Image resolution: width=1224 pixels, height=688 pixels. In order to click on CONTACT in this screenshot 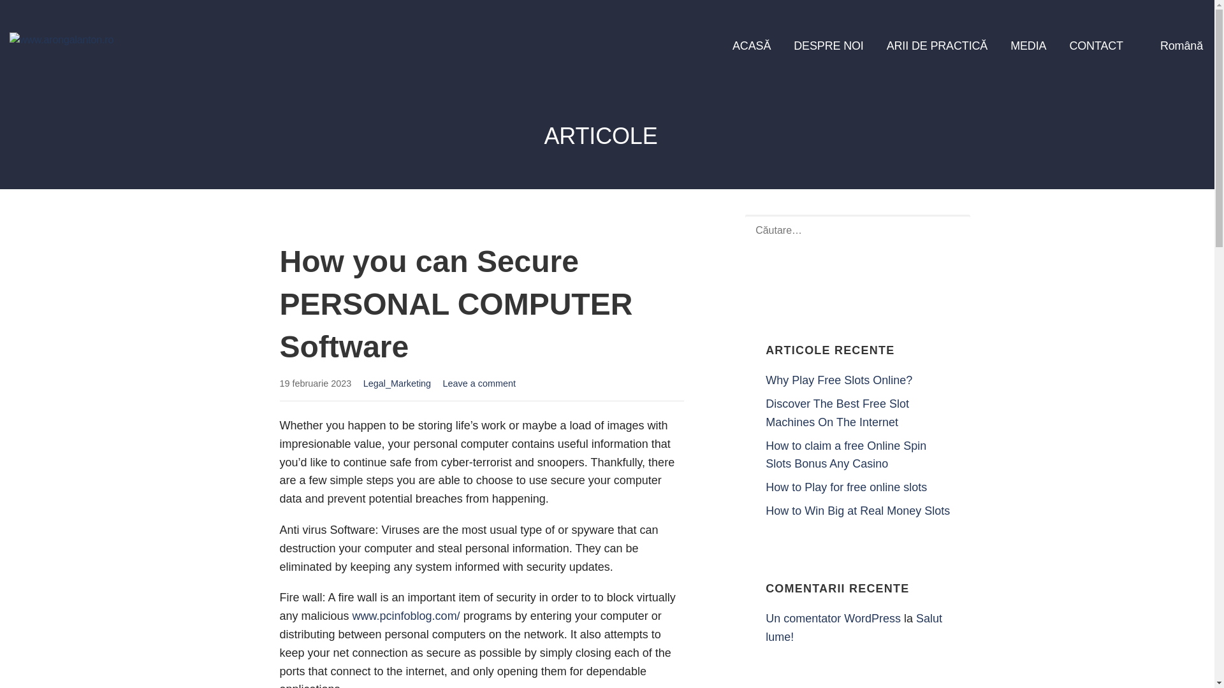, I will do `click(1096, 47)`.